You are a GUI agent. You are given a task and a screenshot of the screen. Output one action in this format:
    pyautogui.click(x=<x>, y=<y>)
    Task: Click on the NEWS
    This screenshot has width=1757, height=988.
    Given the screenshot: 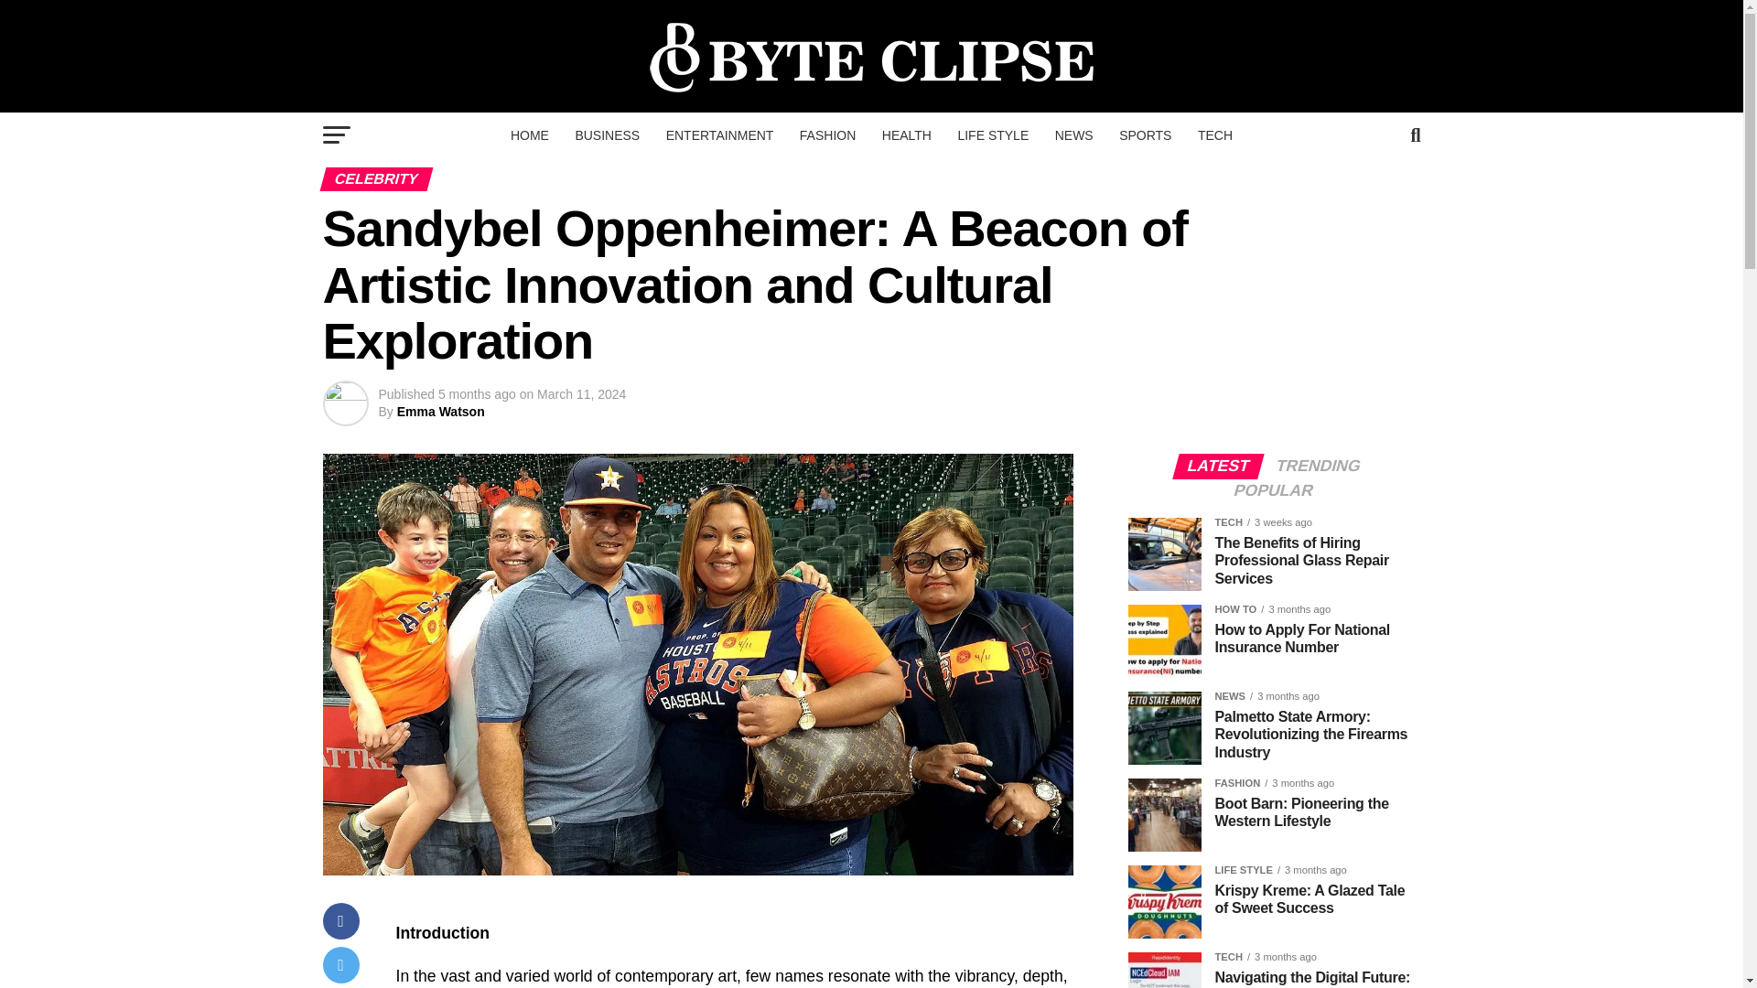 What is the action you would take?
    pyautogui.click(x=1074, y=135)
    